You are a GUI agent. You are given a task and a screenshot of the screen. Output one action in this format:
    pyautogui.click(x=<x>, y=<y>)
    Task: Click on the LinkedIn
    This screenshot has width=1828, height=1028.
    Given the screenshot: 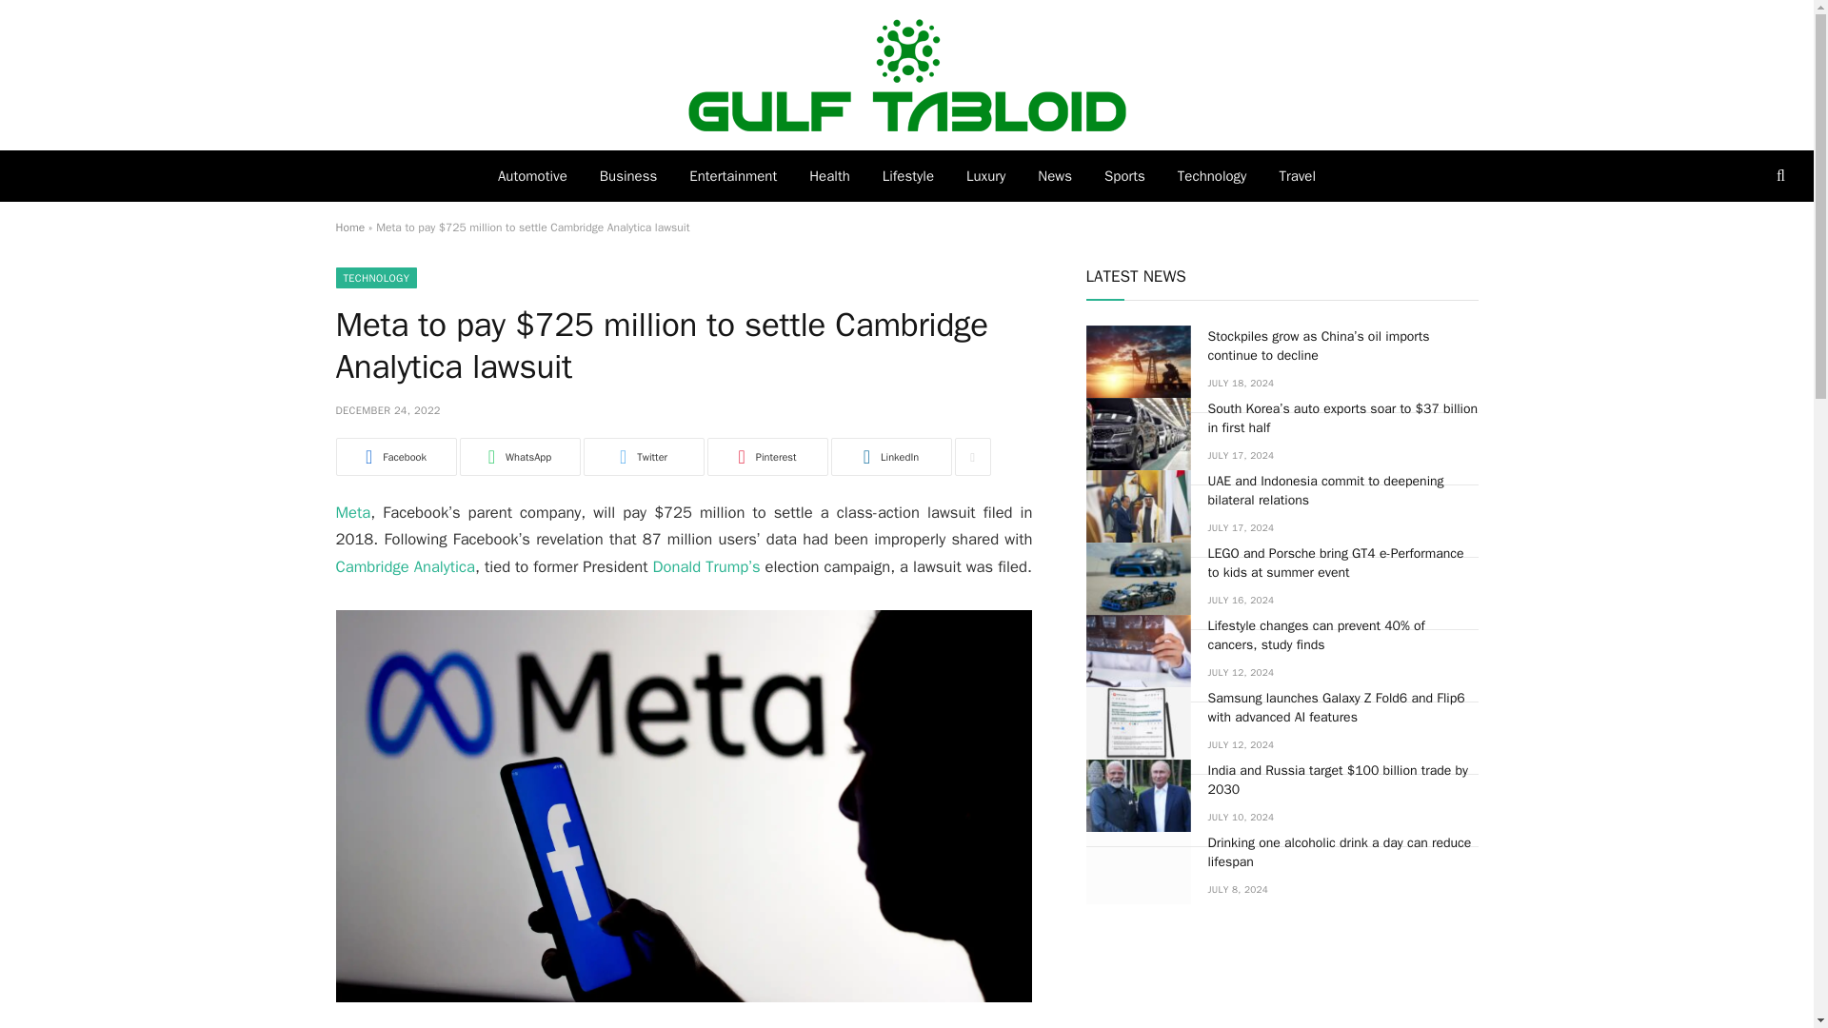 What is the action you would take?
    pyautogui.click(x=889, y=457)
    